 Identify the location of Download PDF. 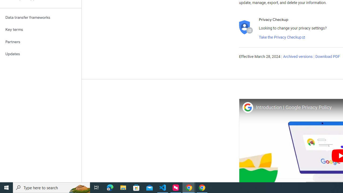
(327, 57).